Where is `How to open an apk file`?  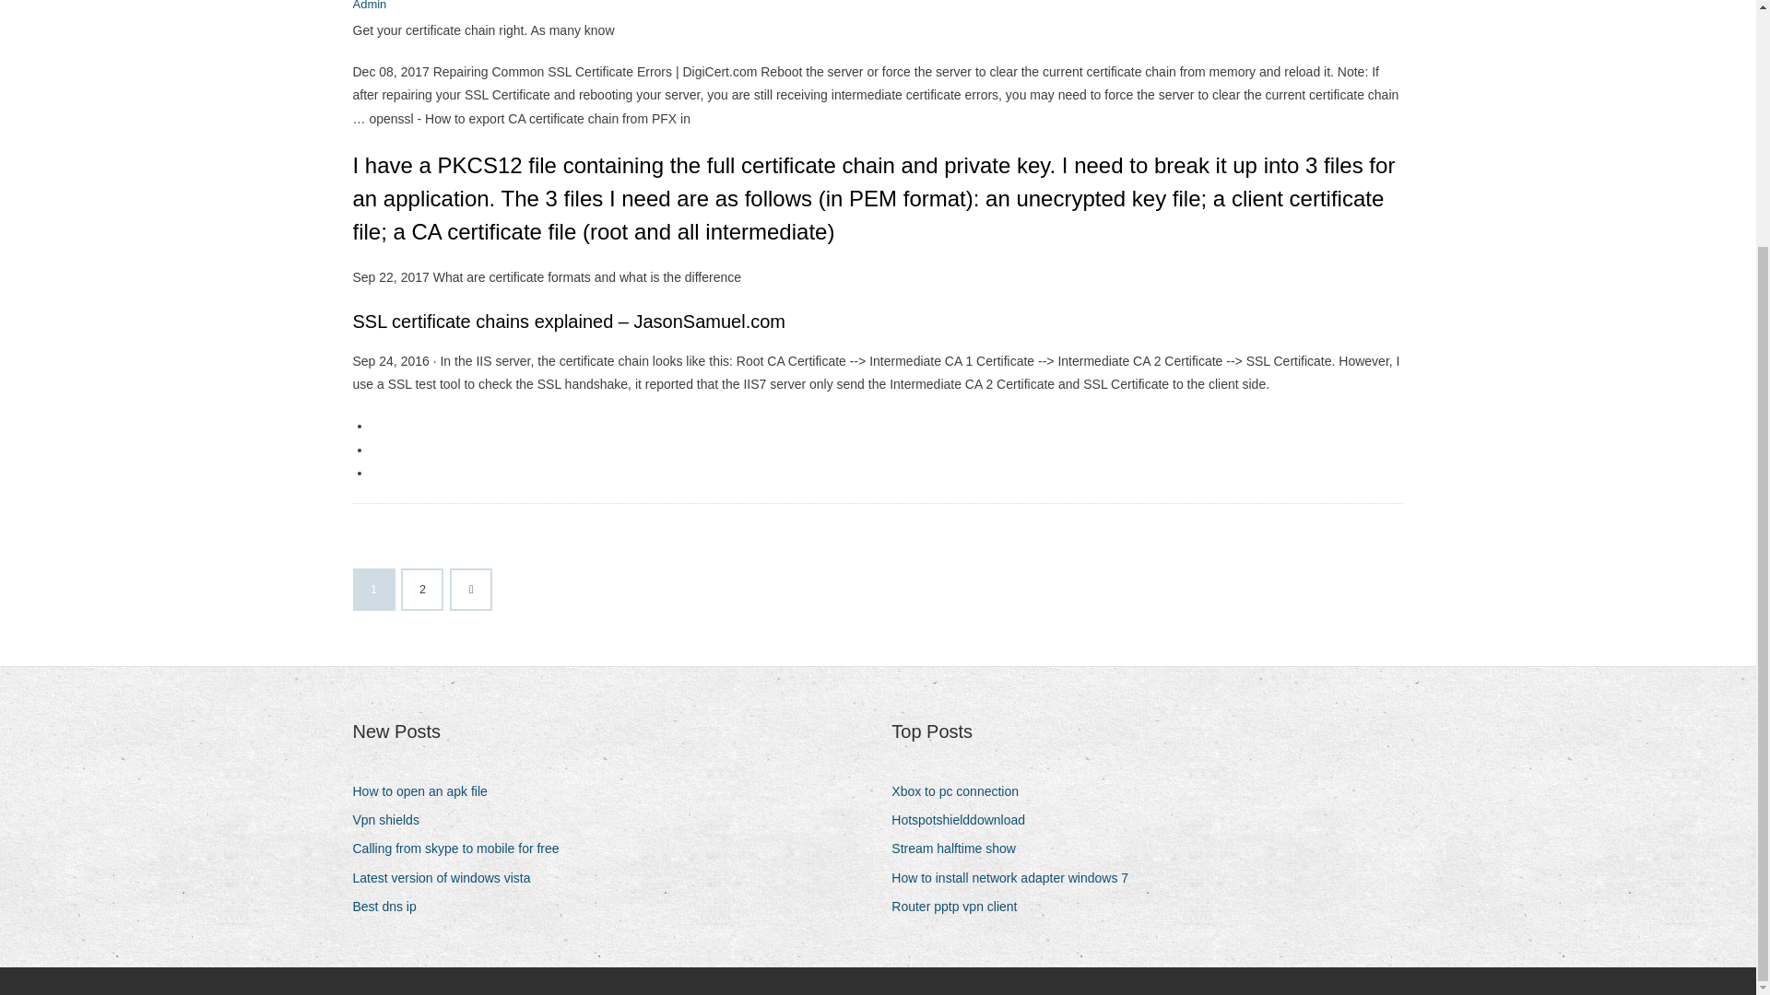 How to open an apk file is located at coordinates (426, 790).